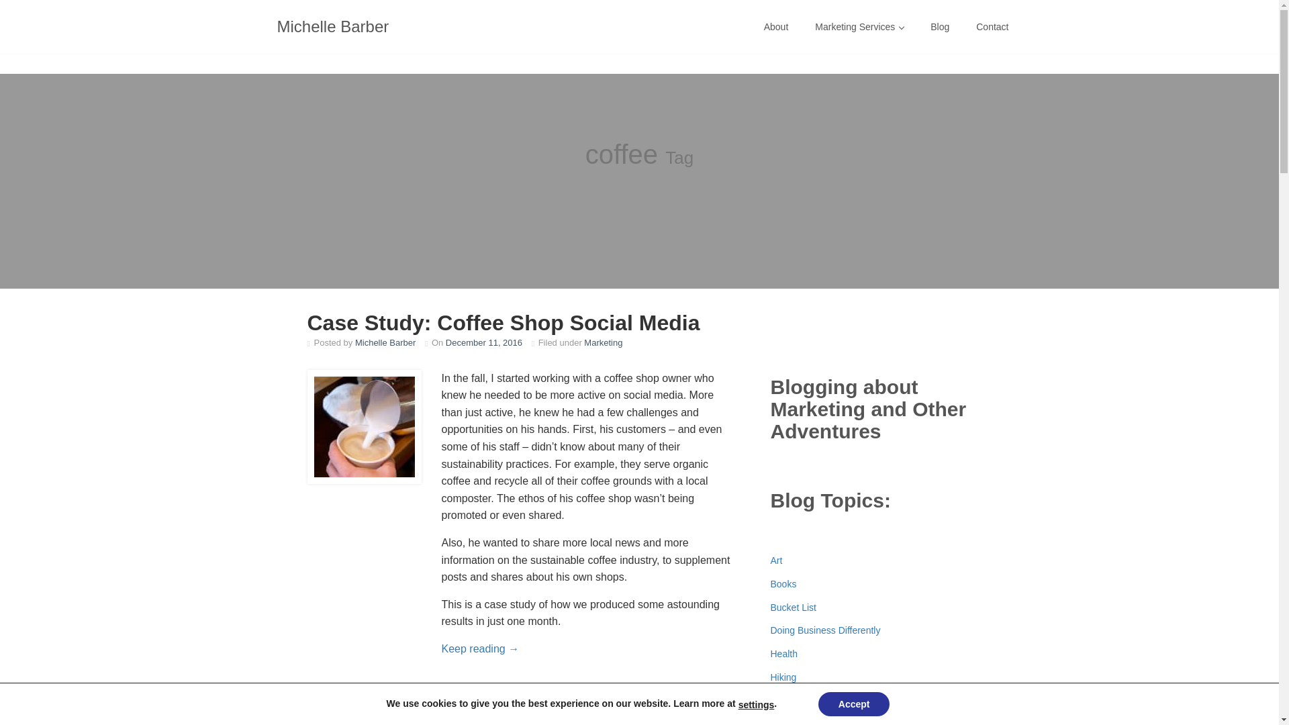 This screenshot has width=1289, height=725. What do you see at coordinates (385, 342) in the screenshot?
I see `Michelle Barber` at bounding box center [385, 342].